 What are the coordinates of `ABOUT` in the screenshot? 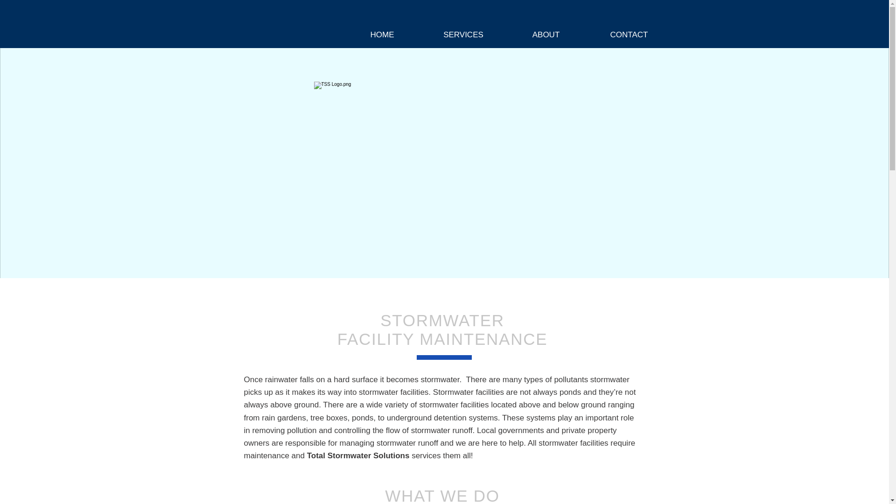 It's located at (546, 35).